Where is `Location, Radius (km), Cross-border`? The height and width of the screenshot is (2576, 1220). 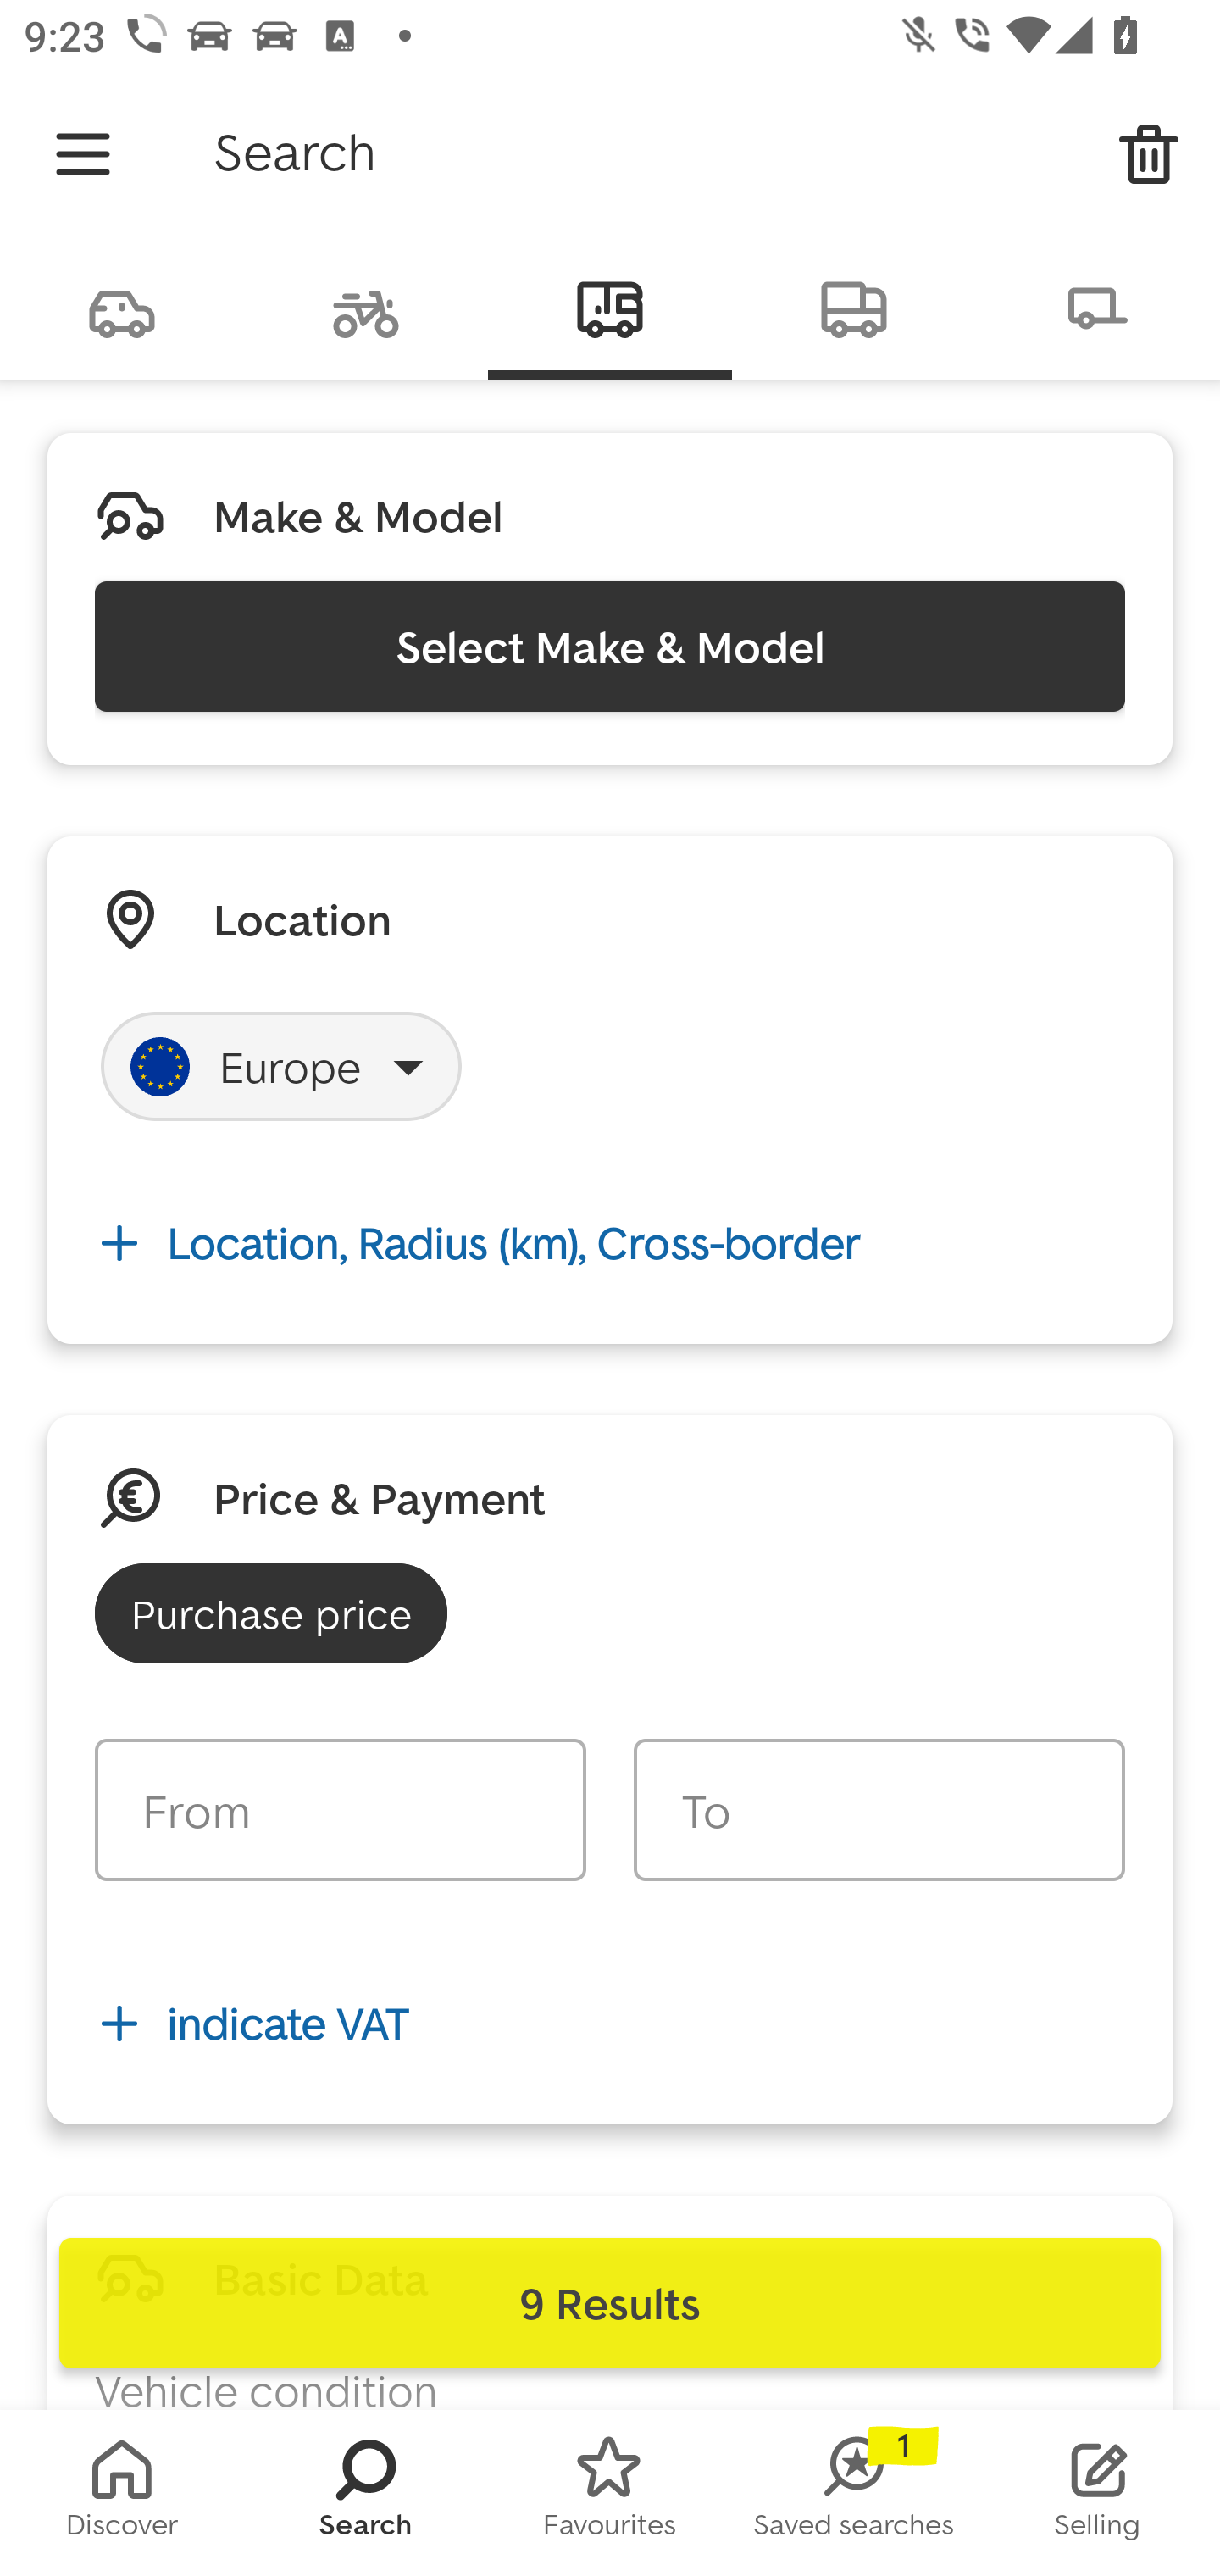 Location, Radius (km), Cross-border is located at coordinates (610, 1242).